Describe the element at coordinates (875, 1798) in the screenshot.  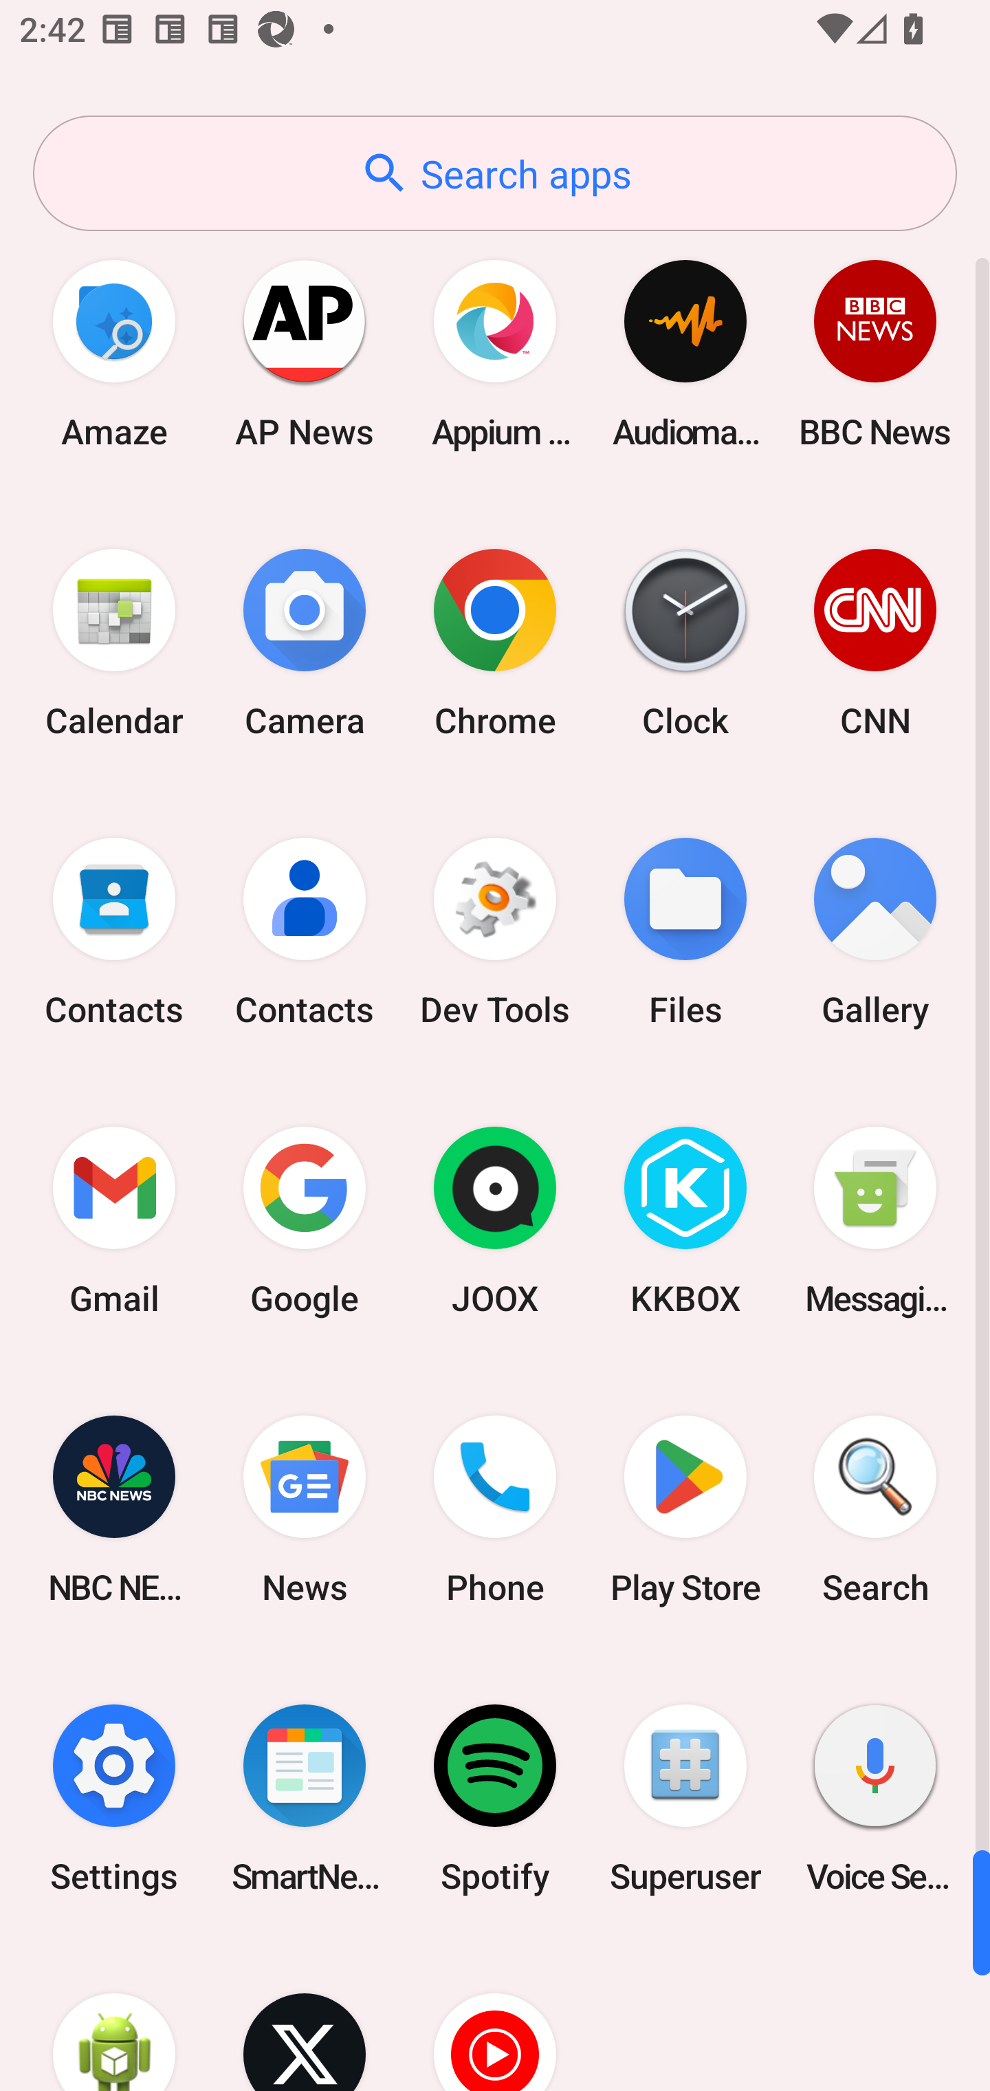
I see `Voice Search` at that location.